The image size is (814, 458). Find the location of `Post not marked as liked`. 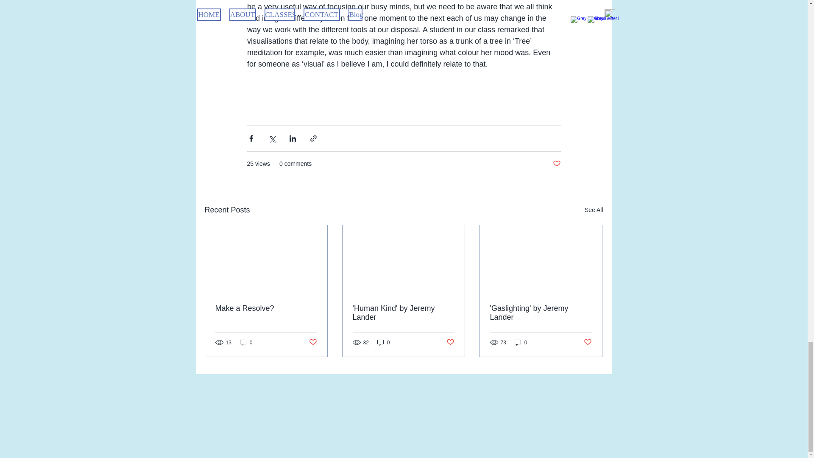

Post not marked as liked is located at coordinates (588, 342).